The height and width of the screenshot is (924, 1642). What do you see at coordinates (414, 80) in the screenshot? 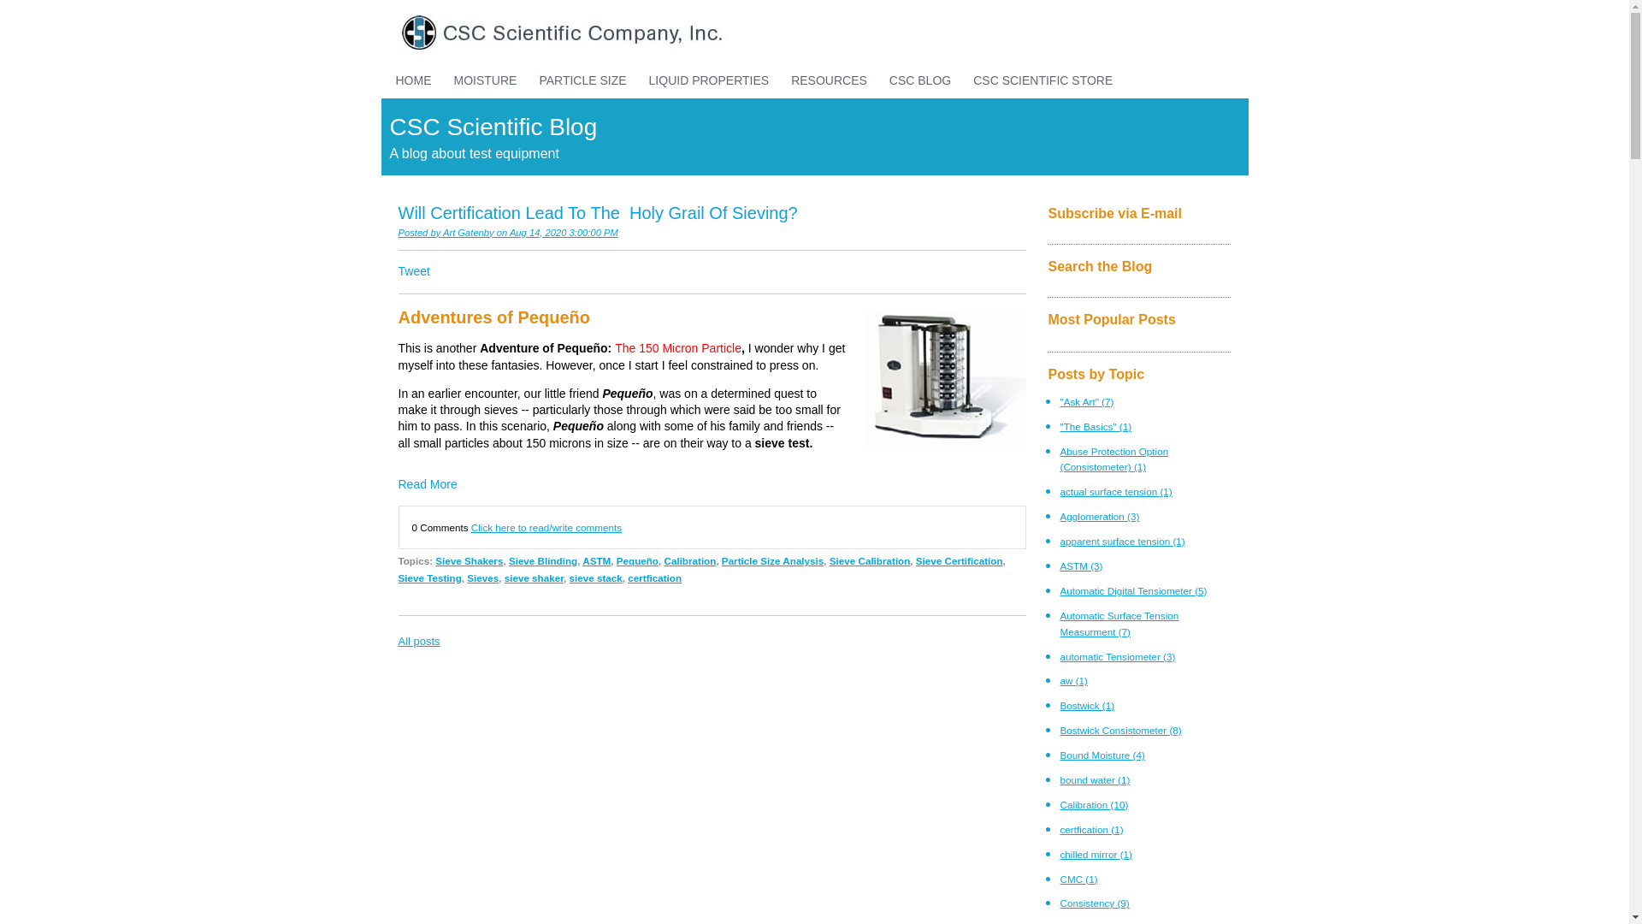
I see `HOME` at bounding box center [414, 80].